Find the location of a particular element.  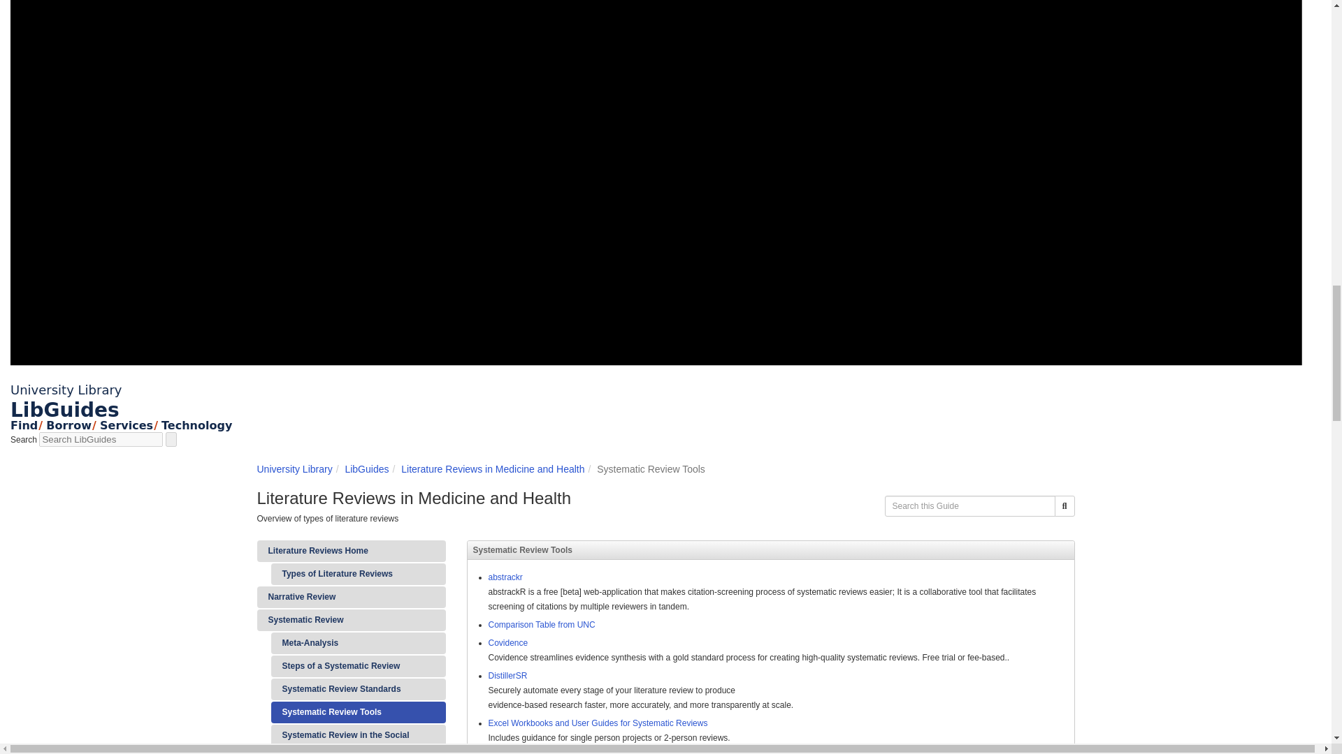

Systematic Review in the Social Sciences is located at coordinates (358, 739).